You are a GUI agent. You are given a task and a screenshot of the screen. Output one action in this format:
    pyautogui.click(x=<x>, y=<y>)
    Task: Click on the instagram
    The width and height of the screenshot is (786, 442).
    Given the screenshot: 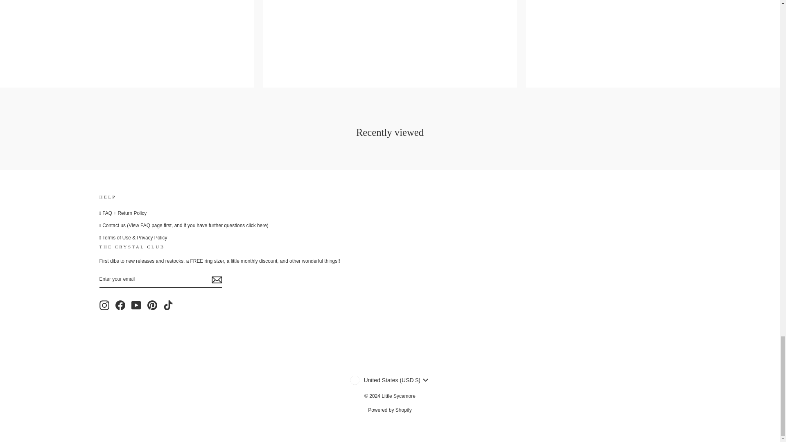 What is the action you would take?
    pyautogui.click(x=104, y=305)
    